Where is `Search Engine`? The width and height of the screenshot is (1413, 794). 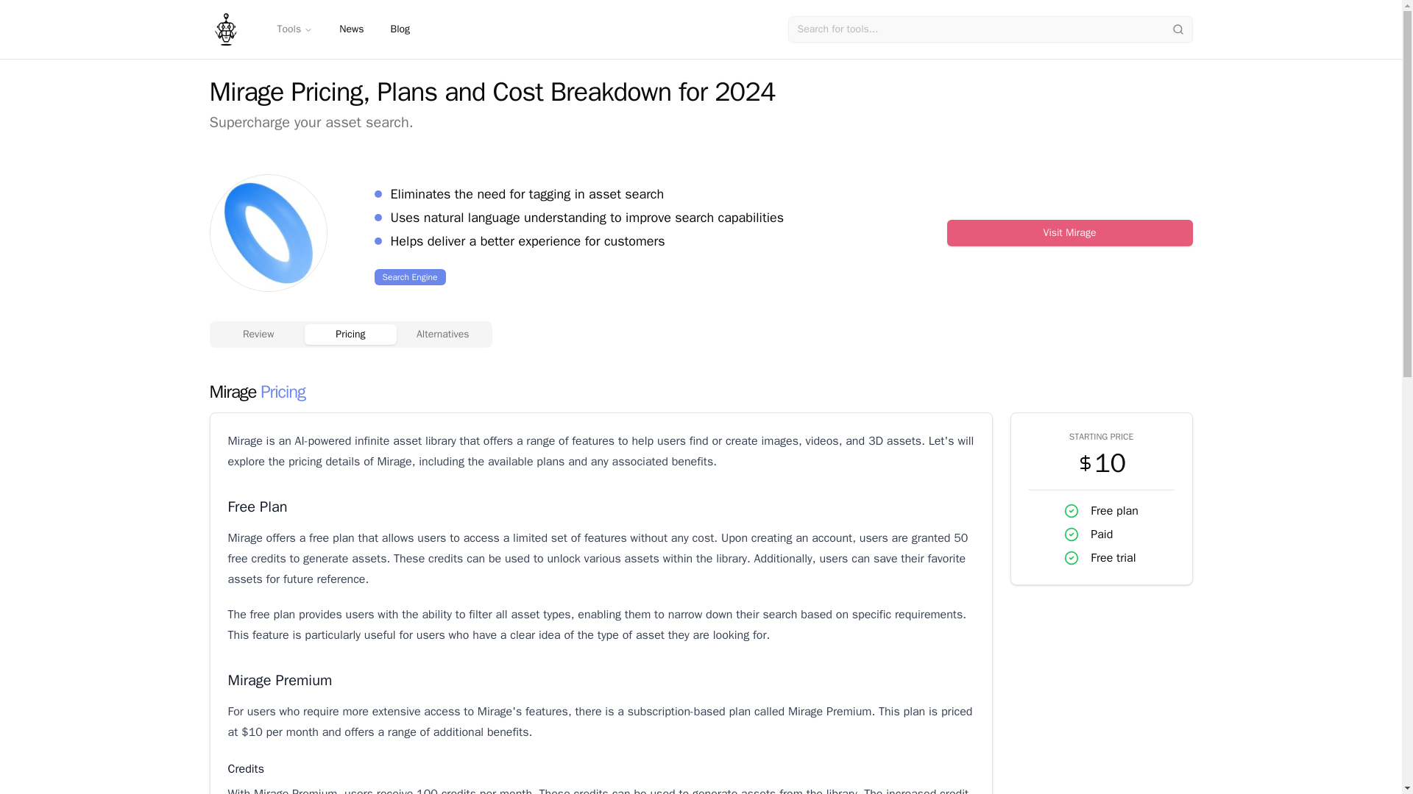 Search Engine is located at coordinates (409, 276).